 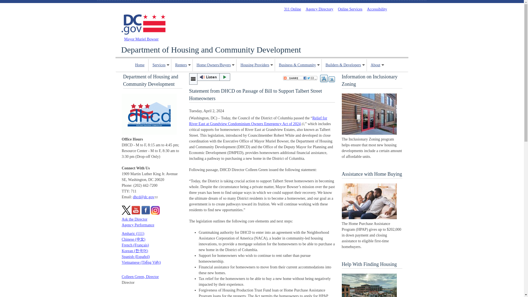 I want to click on 311 Online, so click(x=292, y=9).